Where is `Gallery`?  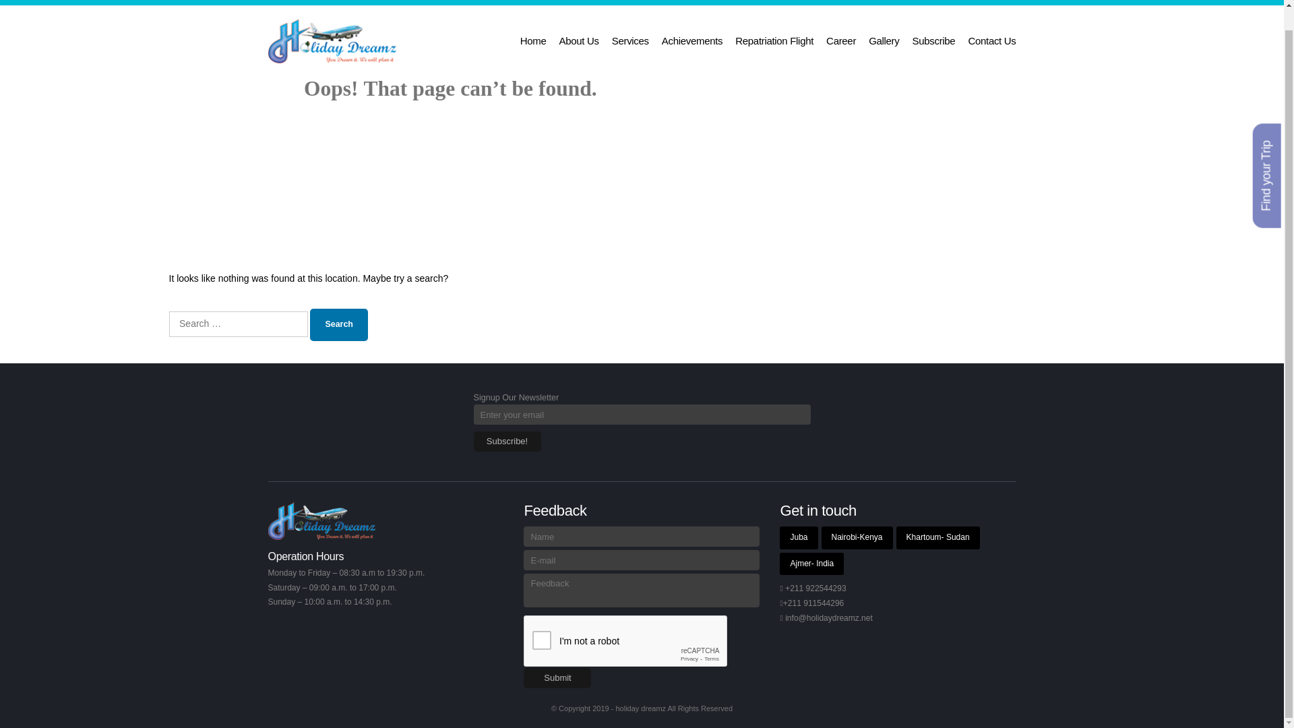 Gallery is located at coordinates (884, 40).